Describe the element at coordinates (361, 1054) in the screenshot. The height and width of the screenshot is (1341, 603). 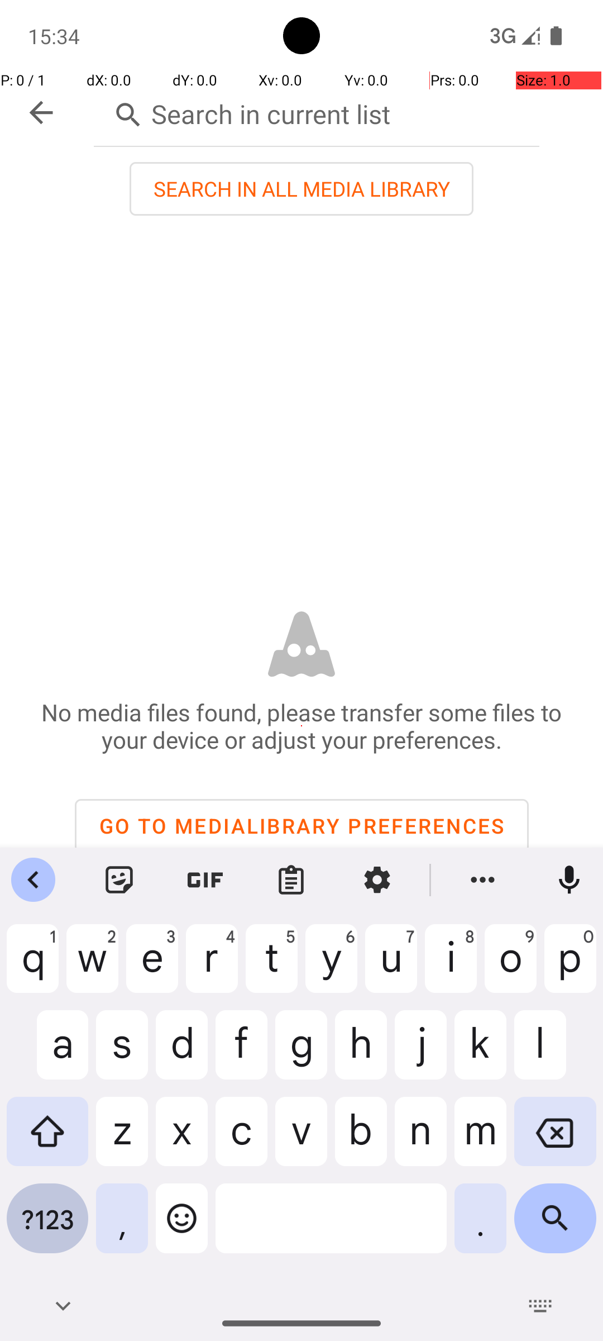
I see `h` at that location.